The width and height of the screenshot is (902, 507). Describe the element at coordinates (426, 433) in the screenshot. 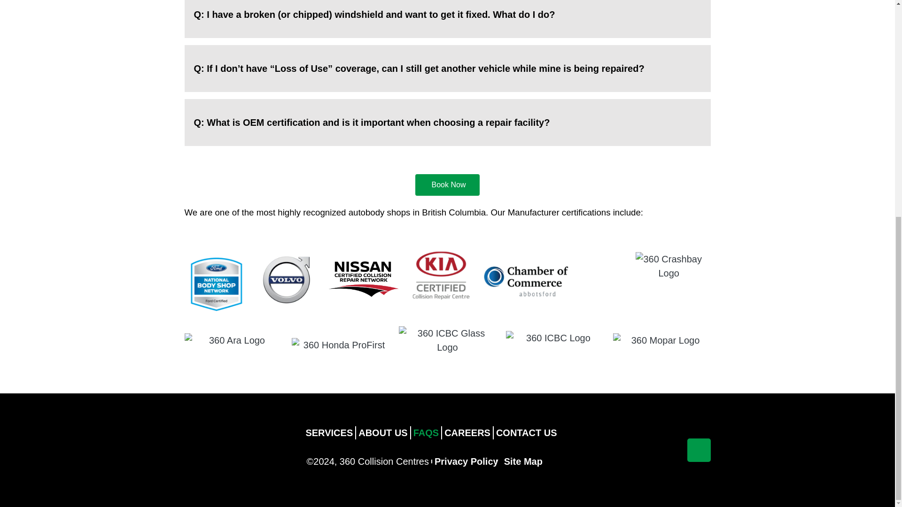

I see `FAQS` at that location.